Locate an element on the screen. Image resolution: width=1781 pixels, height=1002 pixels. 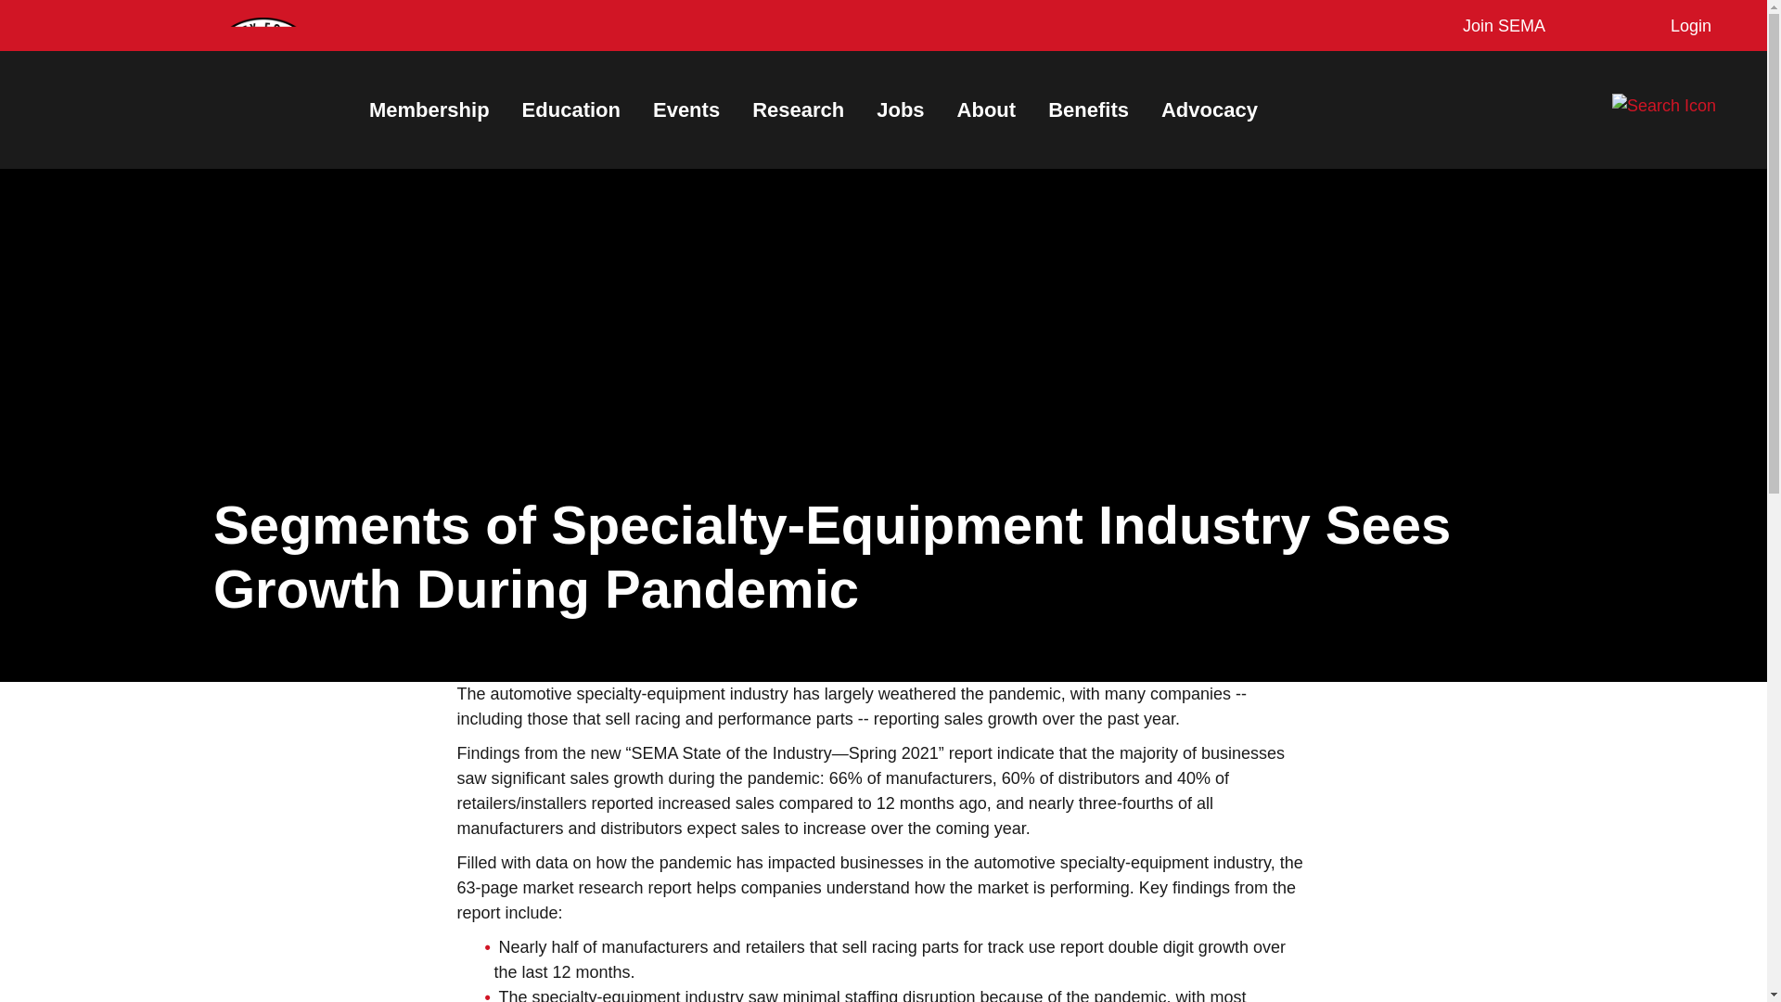
Benefits is located at coordinates (1089, 109).